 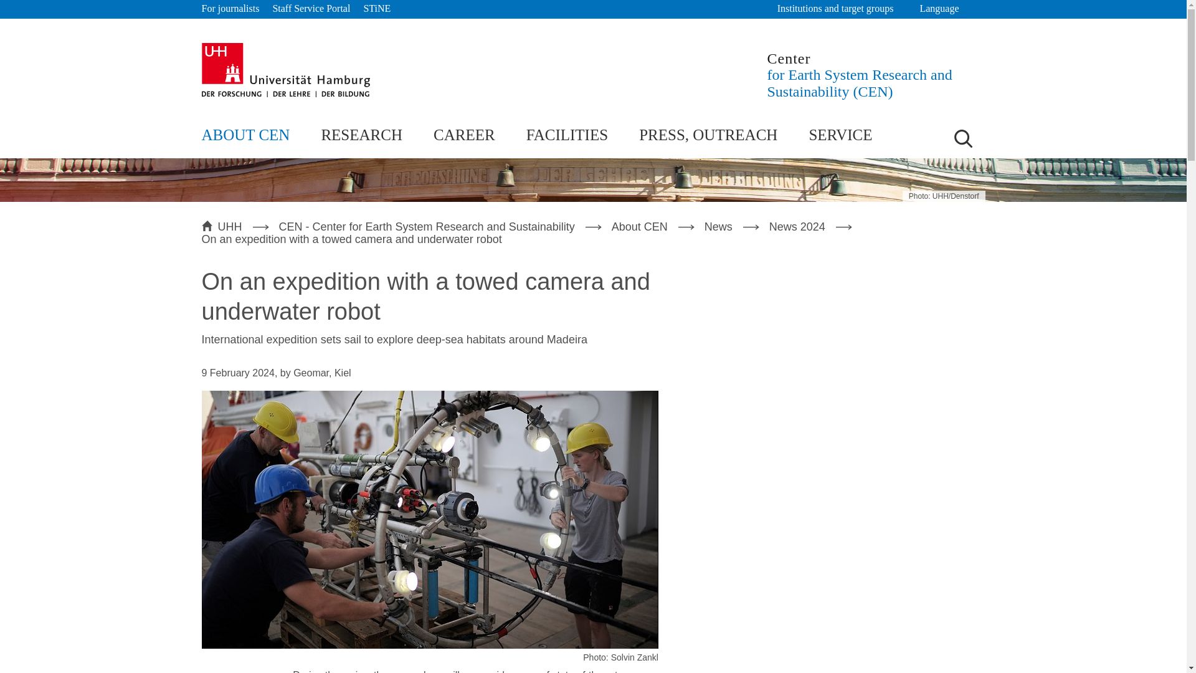 I want to click on STiNE, so click(x=377, y=9).